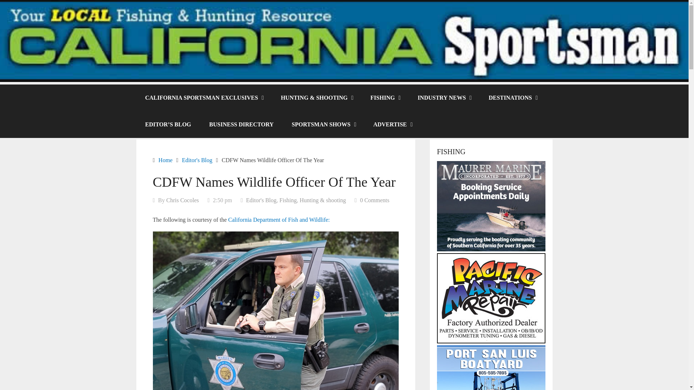 The height and width of the screenshot is (390, 694). What do you see at coordinates (444, 97) in the screenshot?
I see `INDUSTRY NEWS` at bounding box center [444, 97].